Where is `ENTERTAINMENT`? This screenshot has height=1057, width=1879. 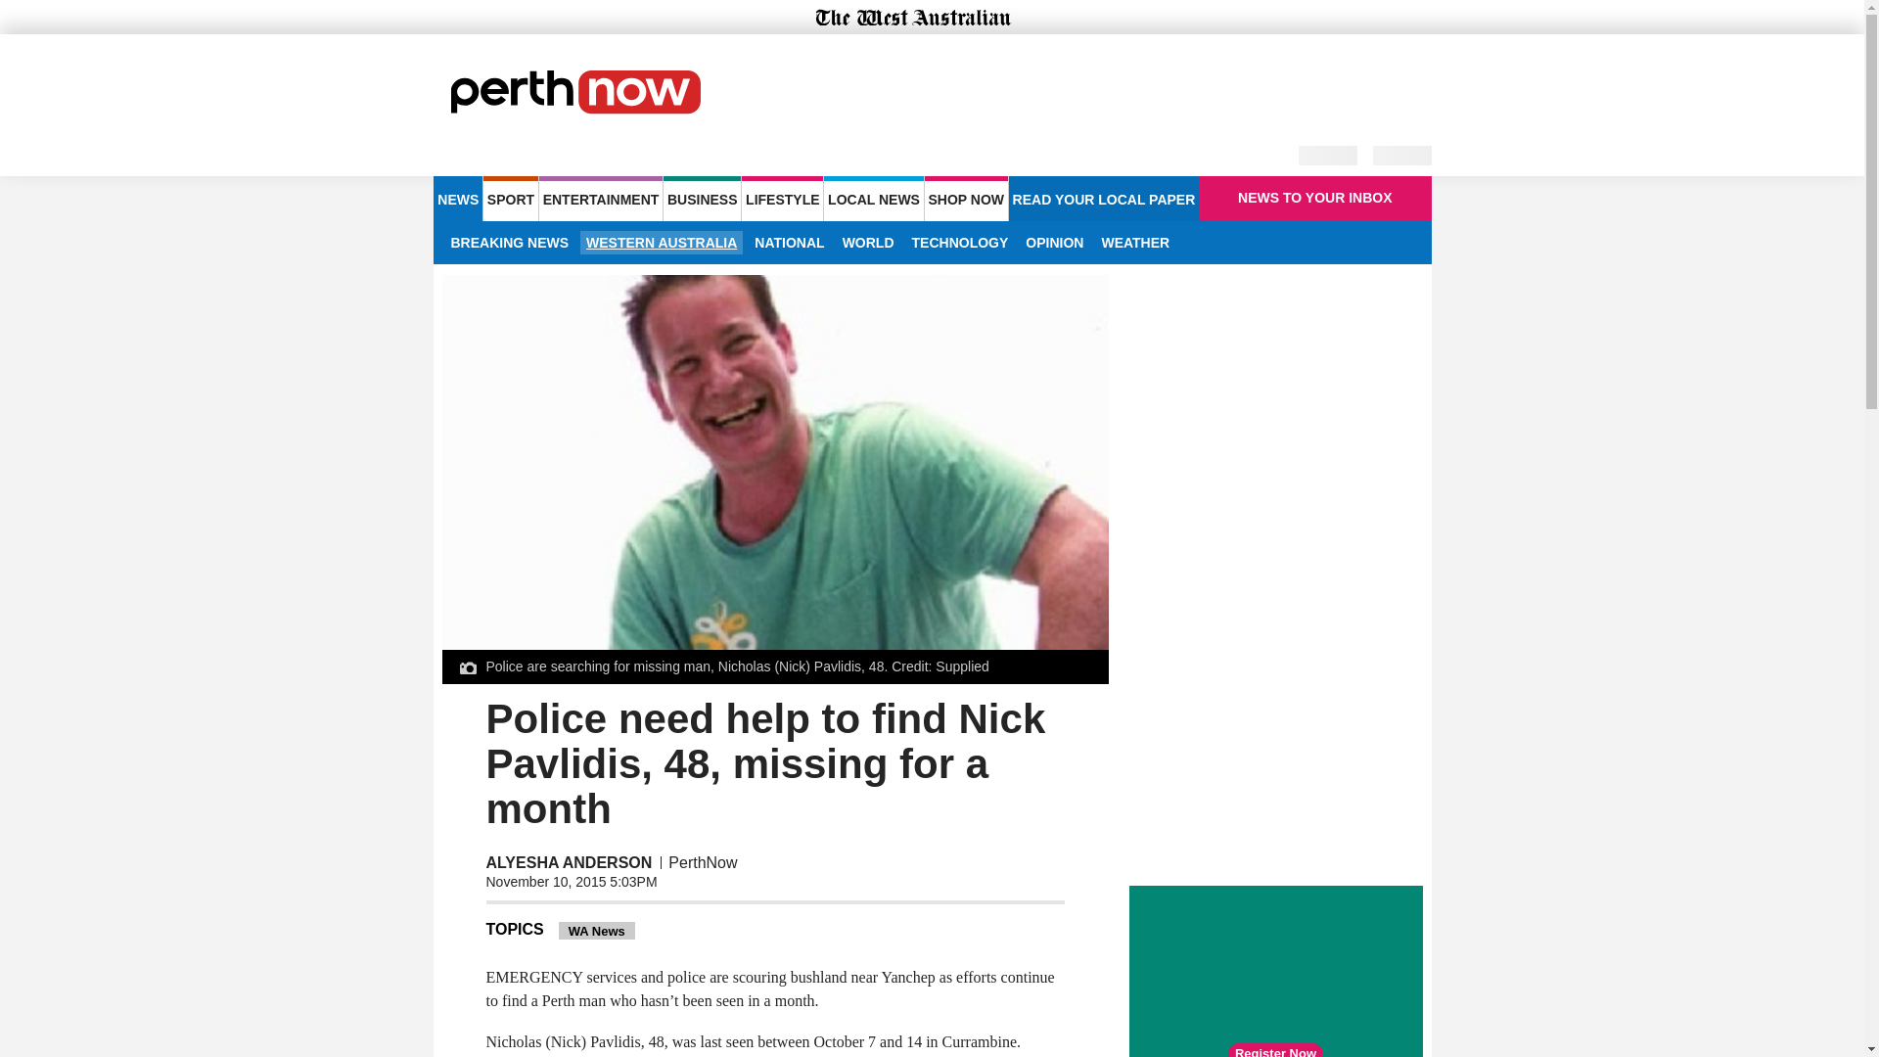 ENTERTAINMENT is located at coordinates (601, 198).